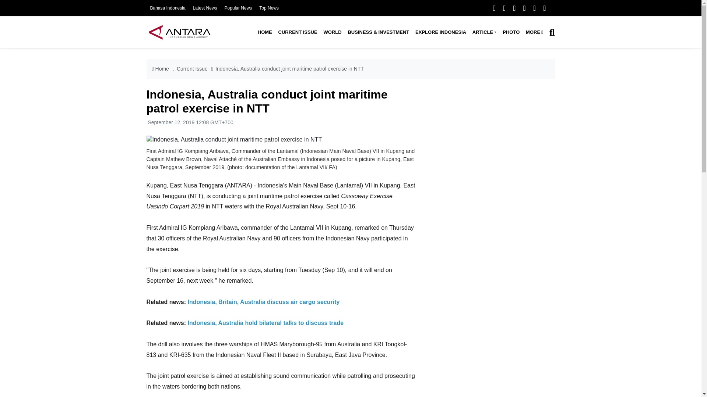 This screenshot has width=707, height=397. What do you see at coordinates (511, 32) in the screenshot?
I see `Photo` at bounding box center [511, 32].